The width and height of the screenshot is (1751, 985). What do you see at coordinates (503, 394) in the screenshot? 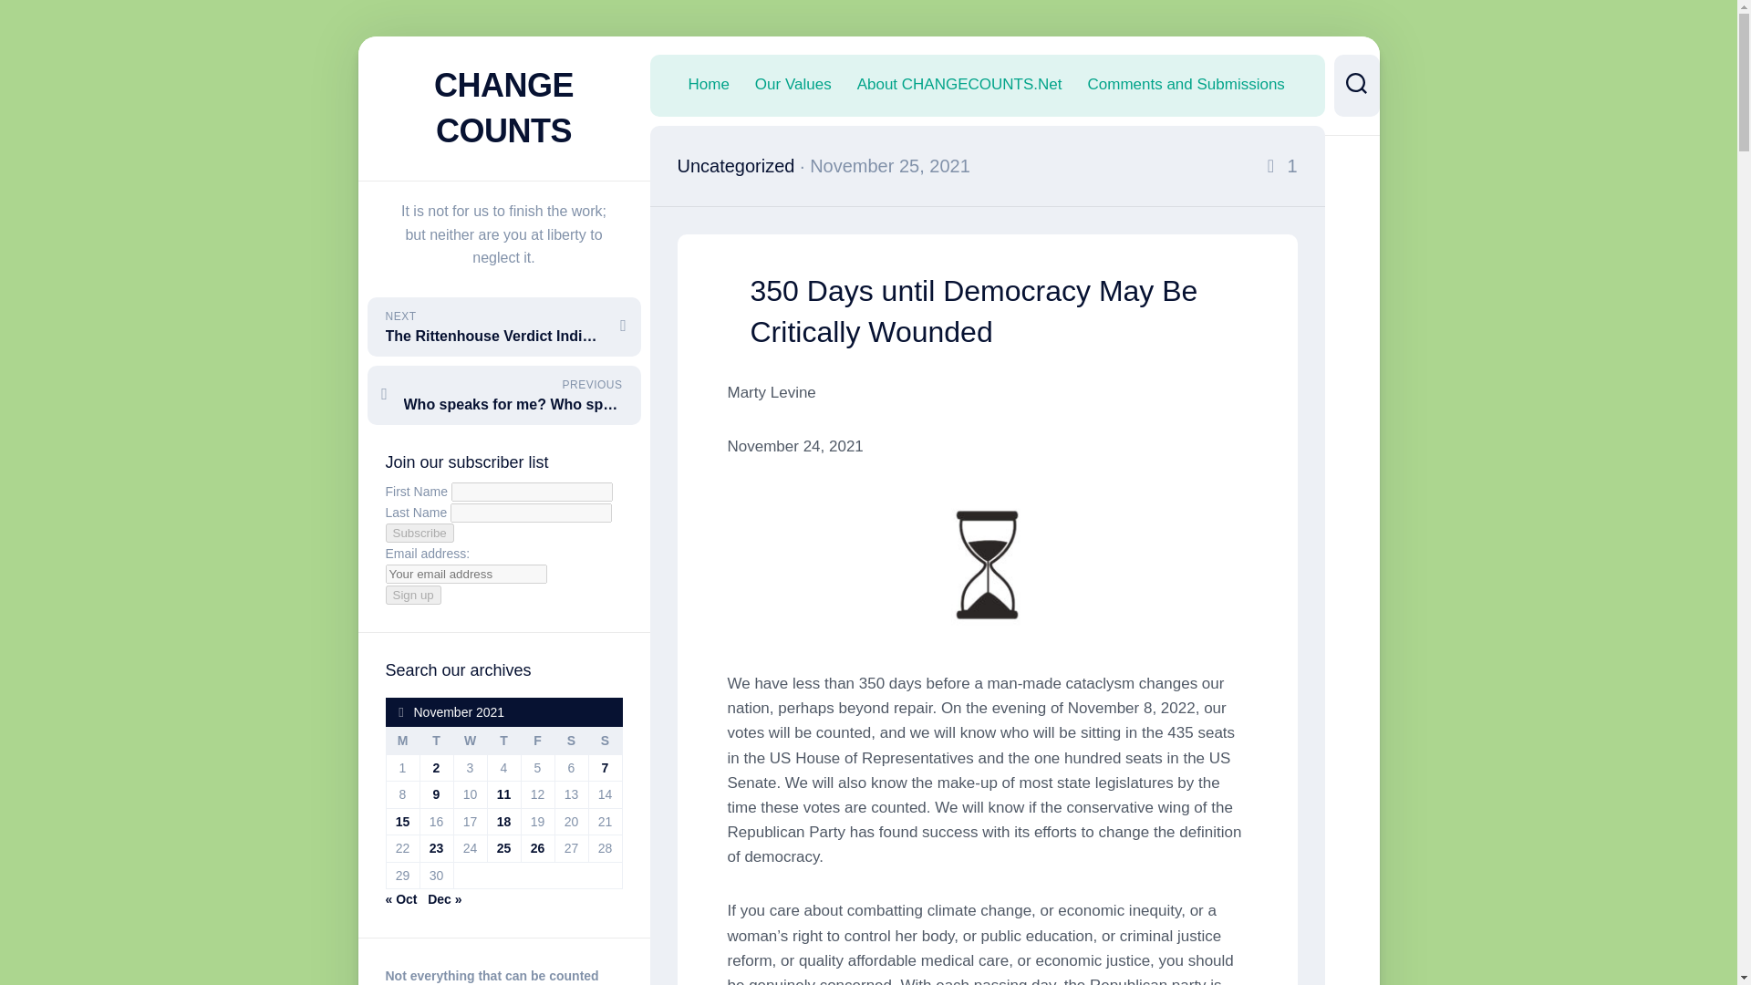
I see `Subscribe` at bounding box center [503, 394].